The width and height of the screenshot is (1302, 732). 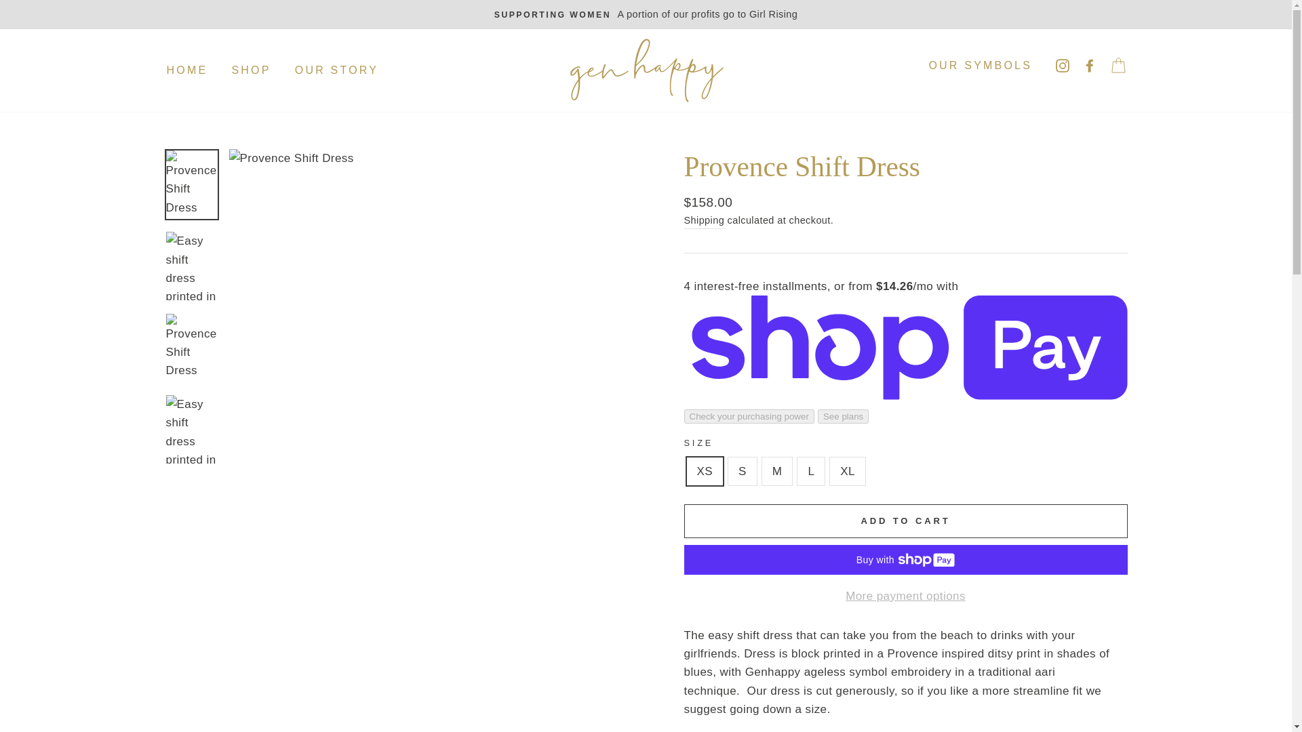 I want to click on OUR STORY, so click(x=336, y=70).